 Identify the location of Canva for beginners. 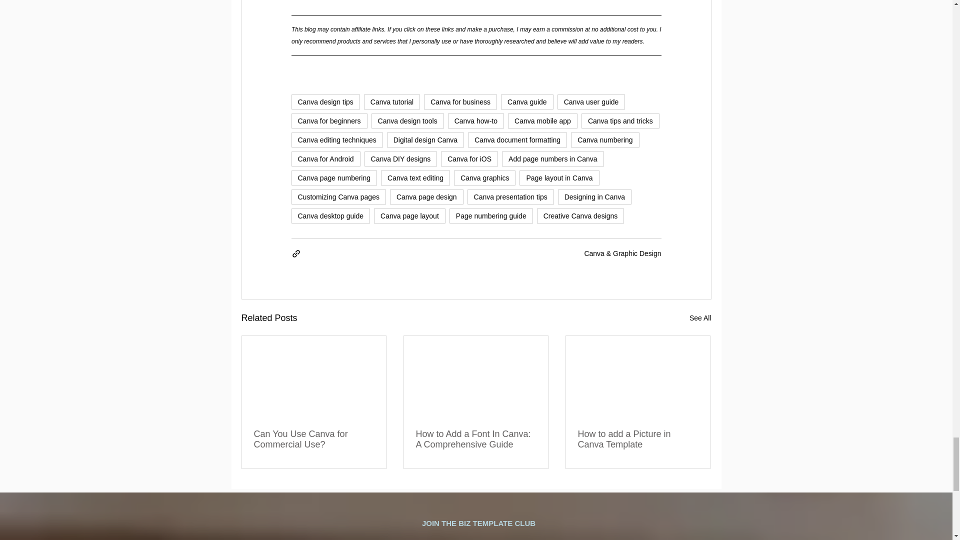
(328, 120).